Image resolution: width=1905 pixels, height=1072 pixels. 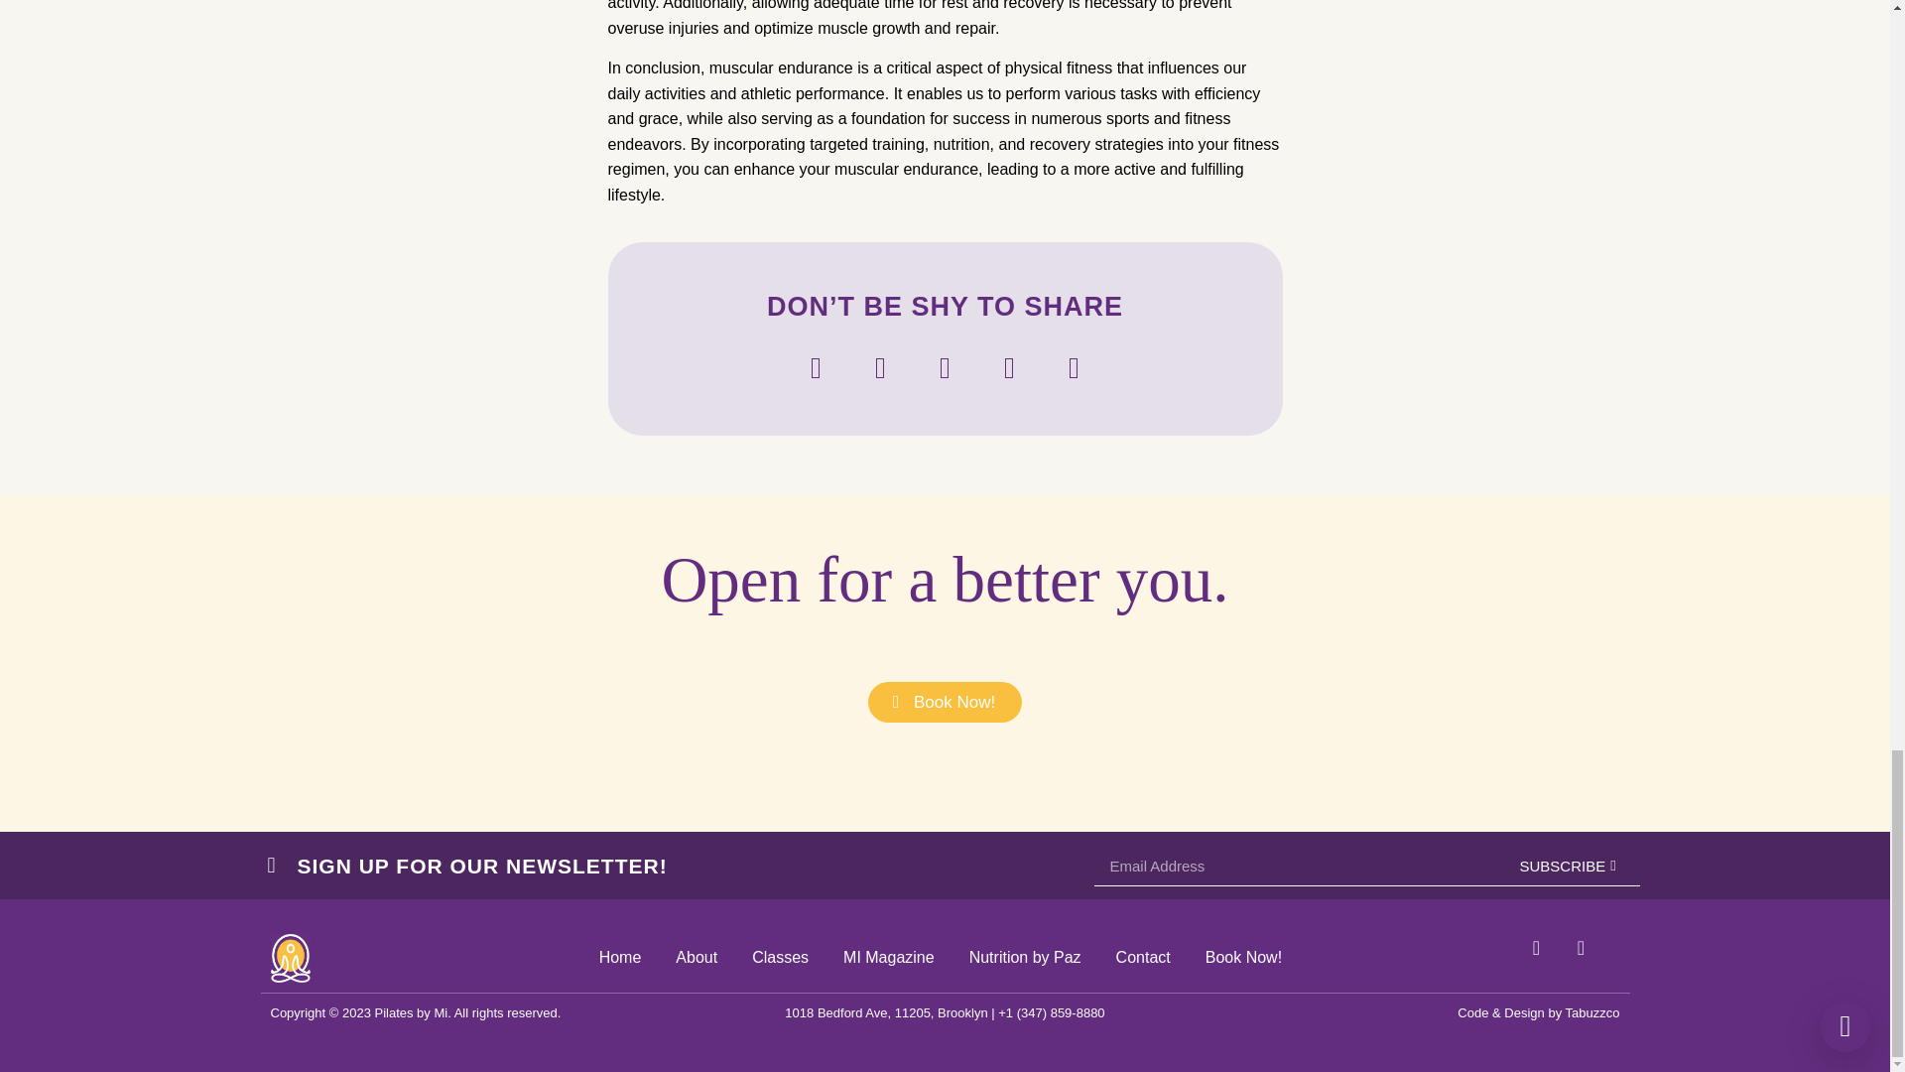 I want to click on Home, so click(x=621, y=957).